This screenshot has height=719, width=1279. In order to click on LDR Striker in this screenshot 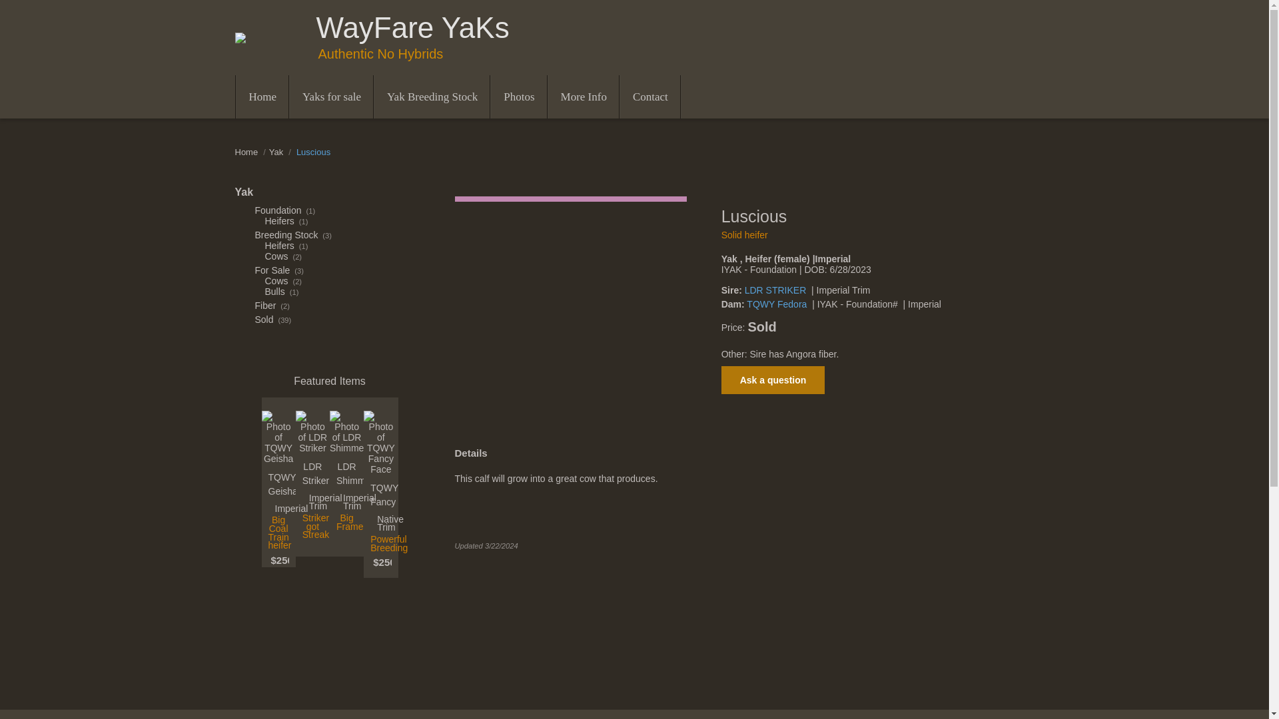, I will do `click(312, 474)`.